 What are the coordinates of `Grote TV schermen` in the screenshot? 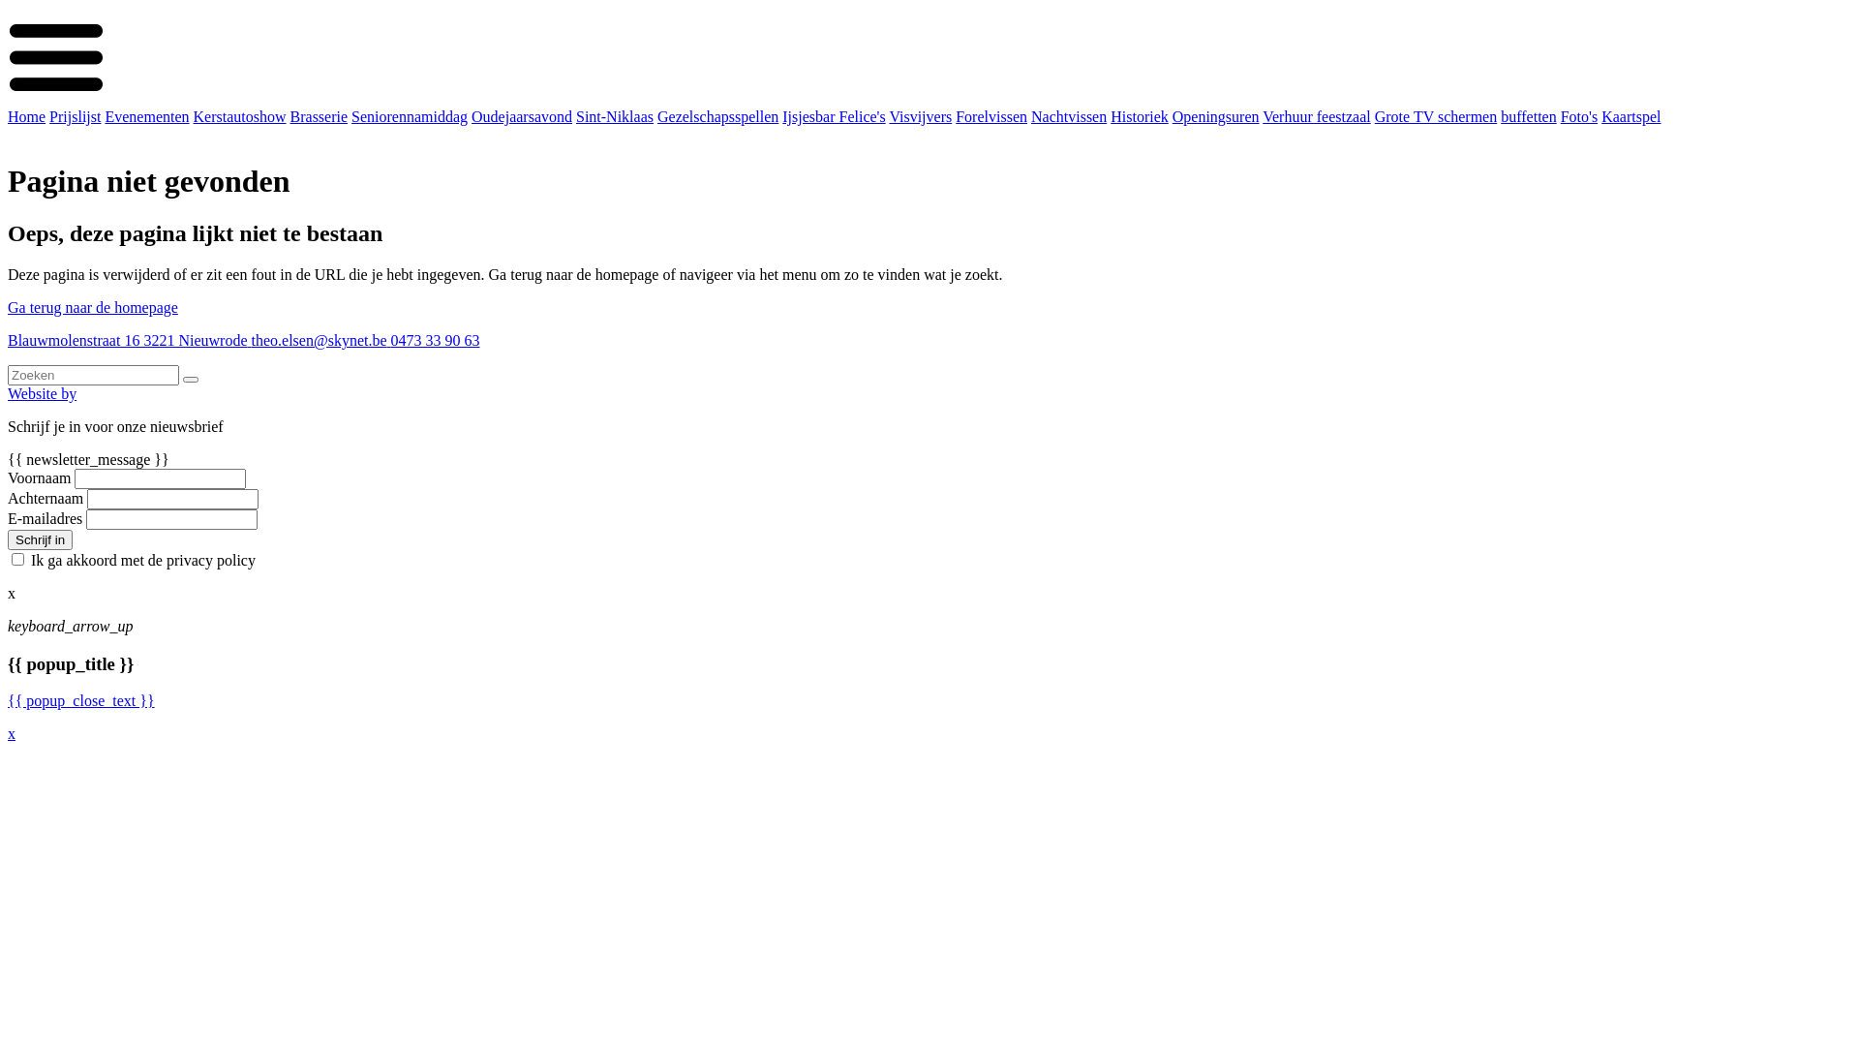 It's located at (1436, 116).